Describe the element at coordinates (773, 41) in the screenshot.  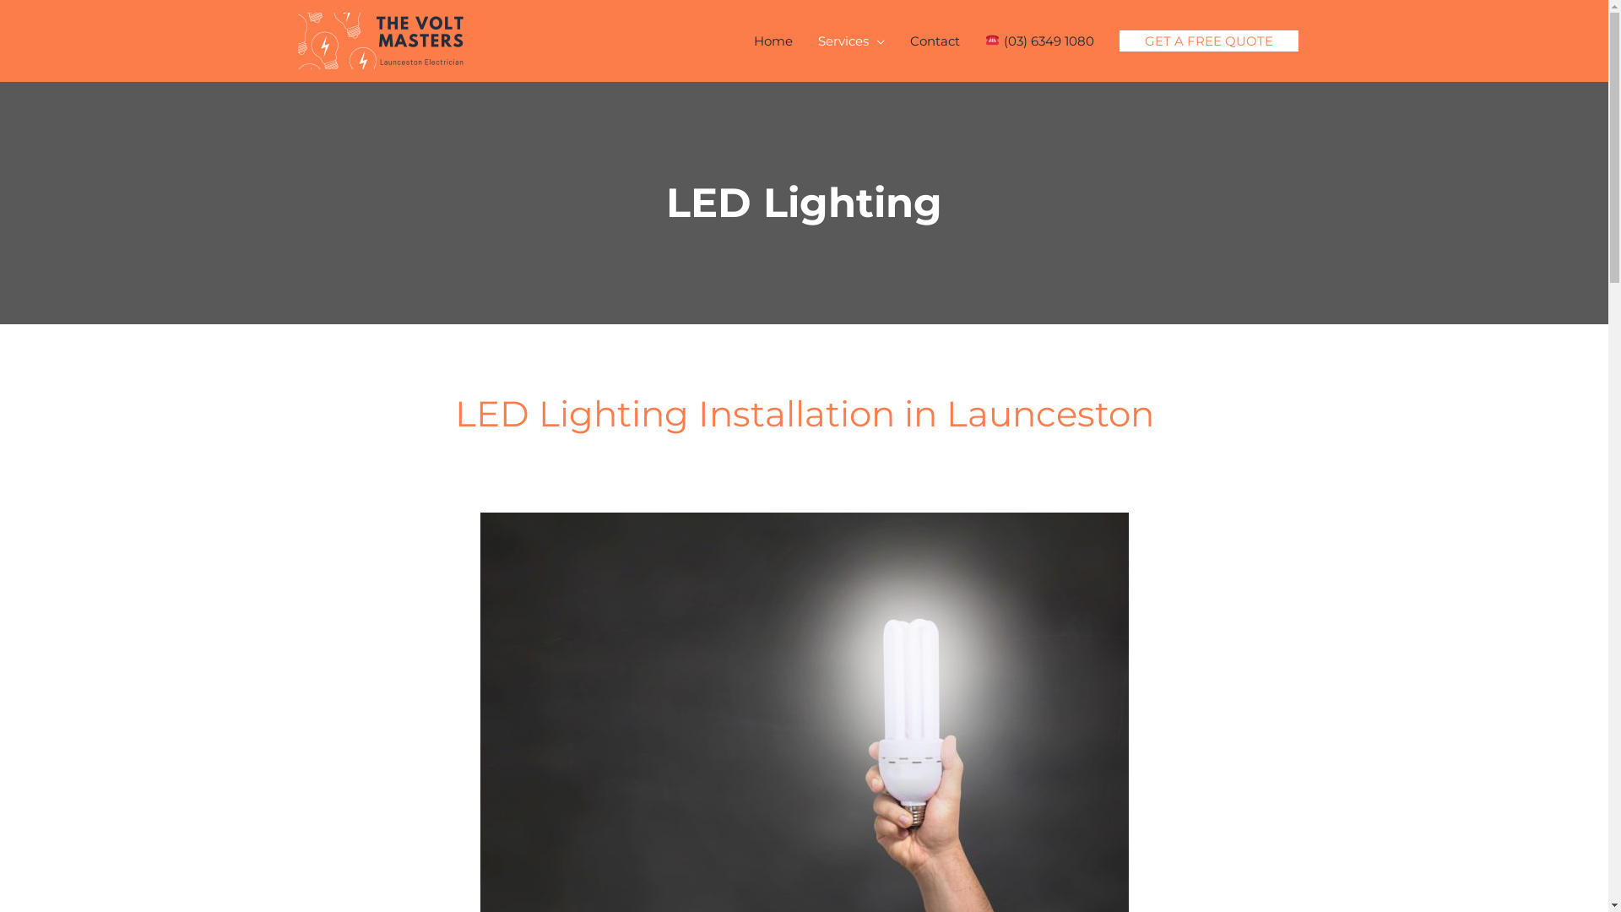
I see `Home` at that location.